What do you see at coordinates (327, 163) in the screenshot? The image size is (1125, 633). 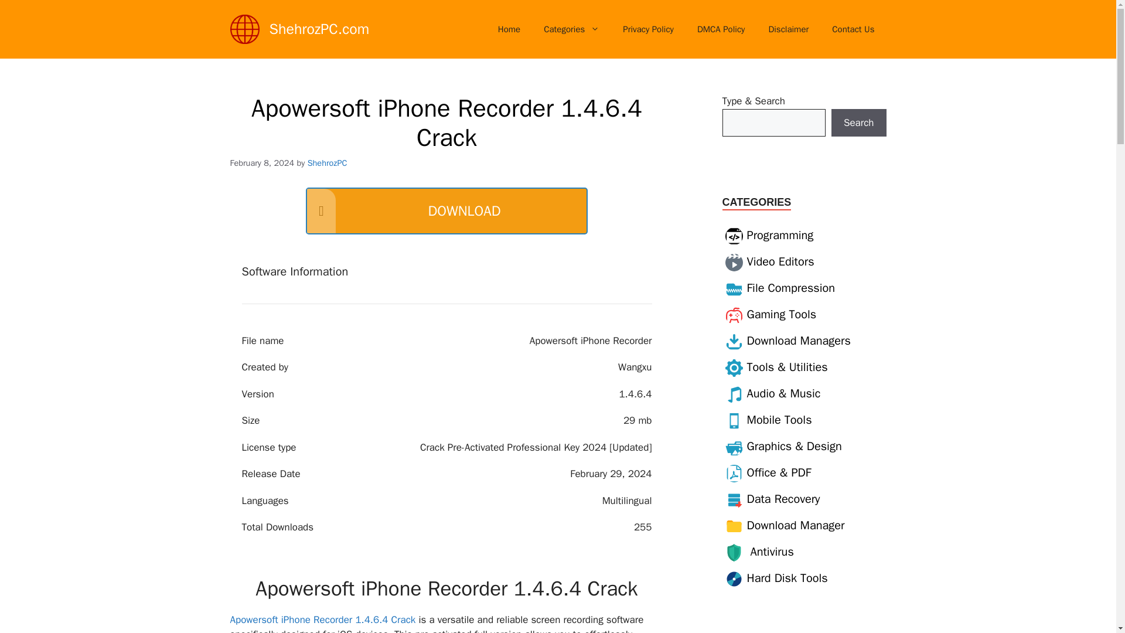 I see `ShehrozPC` at bounding box center [327, 163].